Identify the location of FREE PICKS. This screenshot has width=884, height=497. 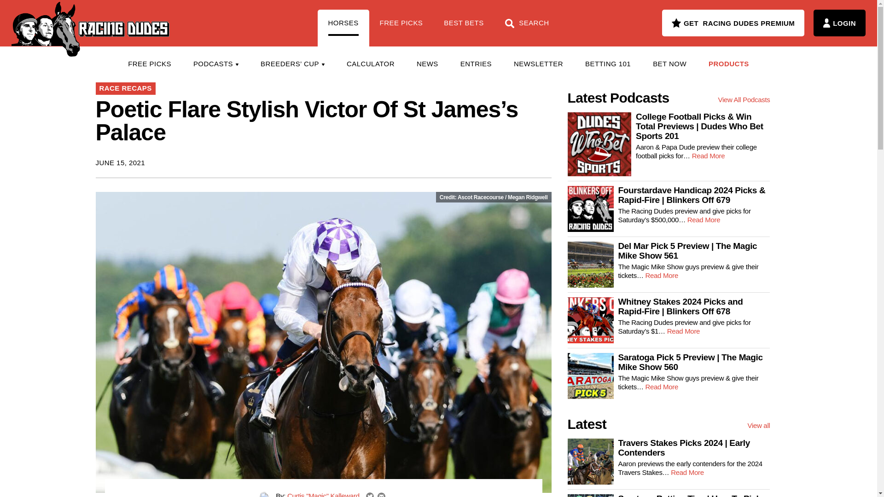
(149, 64).